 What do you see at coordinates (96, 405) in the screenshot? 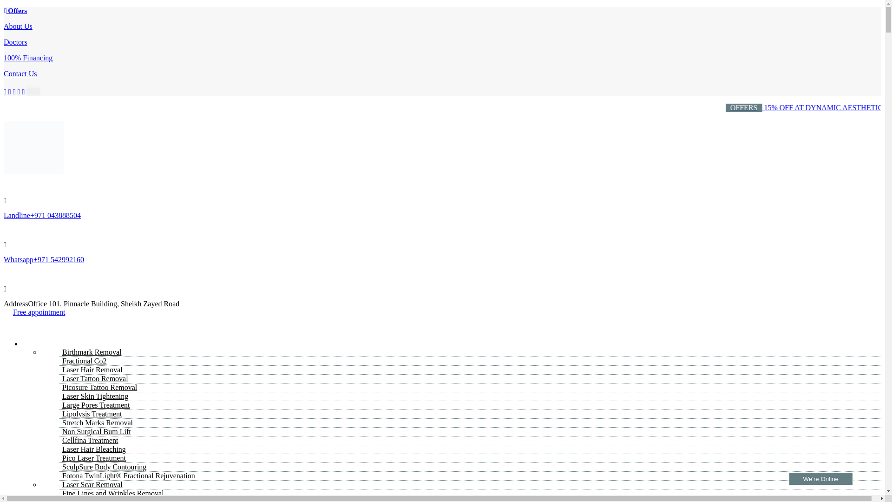
I see `Large Pores Treatment` at bounding box center [96, 405].